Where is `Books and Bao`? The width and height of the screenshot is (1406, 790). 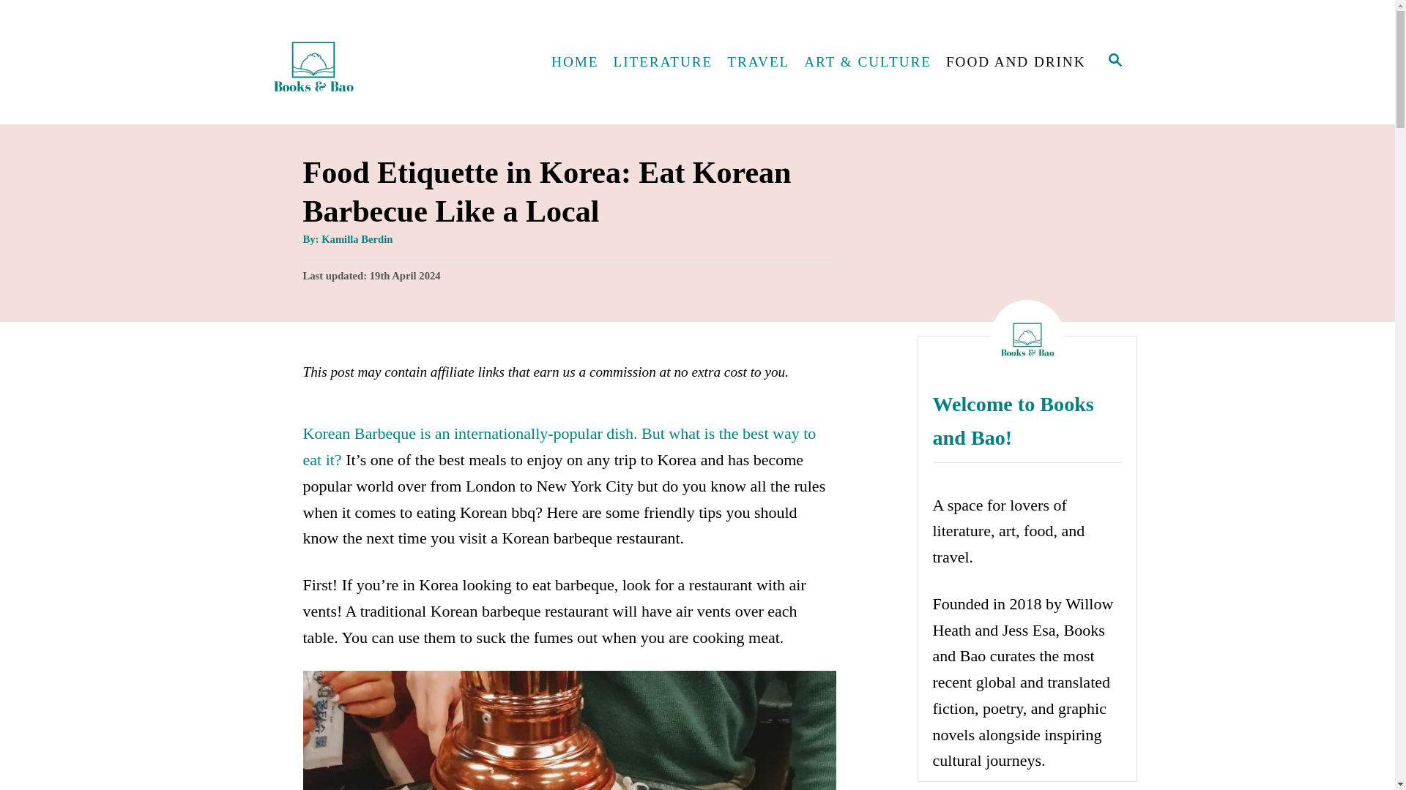
Books and Bao is located at coordinates (384, 61).